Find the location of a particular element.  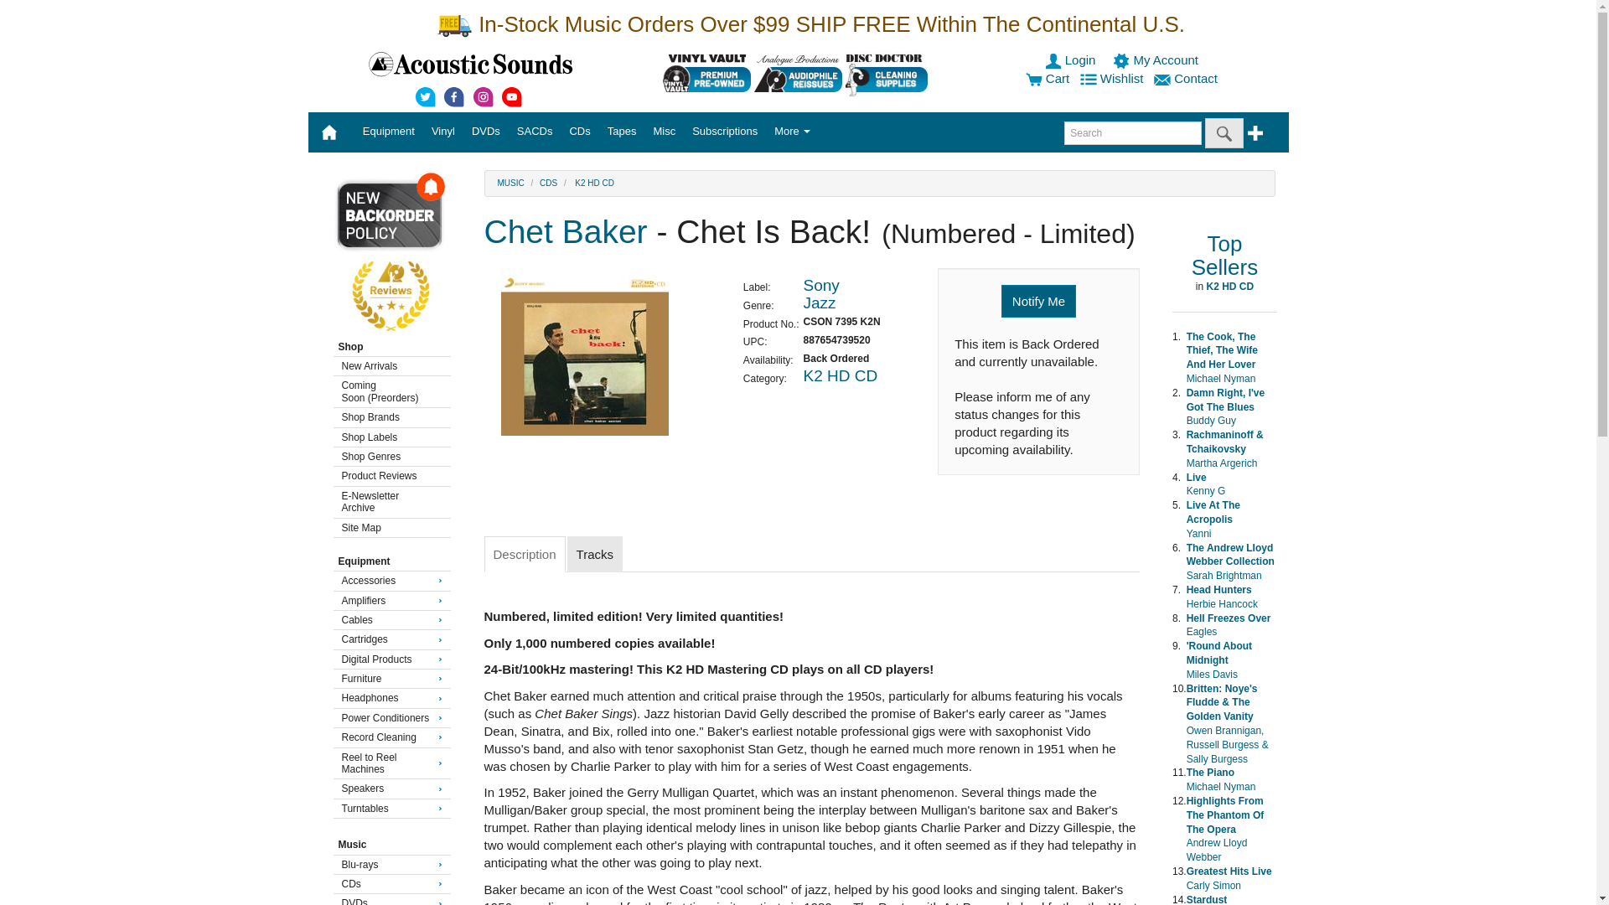

Used Vinyl Records is located at coordinates (707, 73).